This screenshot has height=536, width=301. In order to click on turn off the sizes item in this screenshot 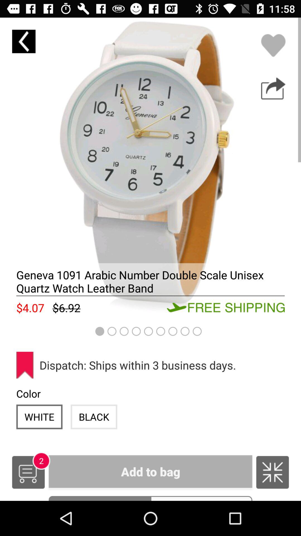, I will do `click(201, 498)`.